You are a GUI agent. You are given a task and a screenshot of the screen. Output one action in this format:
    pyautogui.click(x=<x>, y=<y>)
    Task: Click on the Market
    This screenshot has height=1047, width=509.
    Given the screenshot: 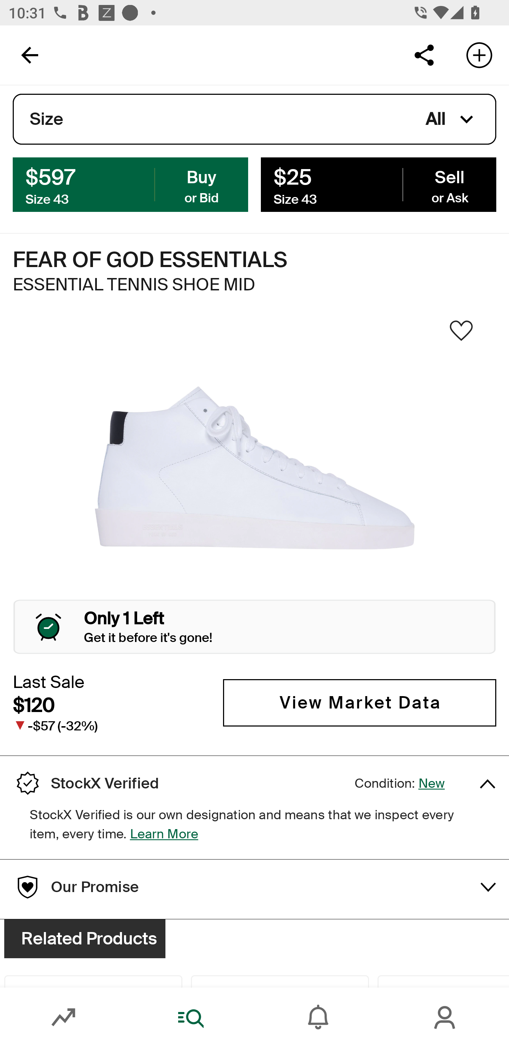 What is the action you would take?
    pyautogui.click(x=64, y=1017)
    